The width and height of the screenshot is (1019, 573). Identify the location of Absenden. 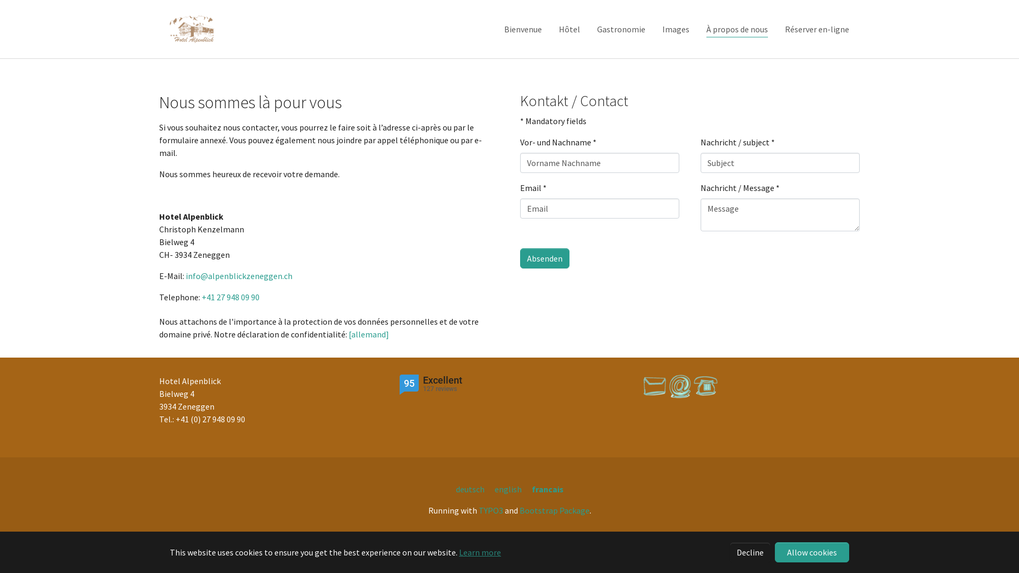
(545, 258).